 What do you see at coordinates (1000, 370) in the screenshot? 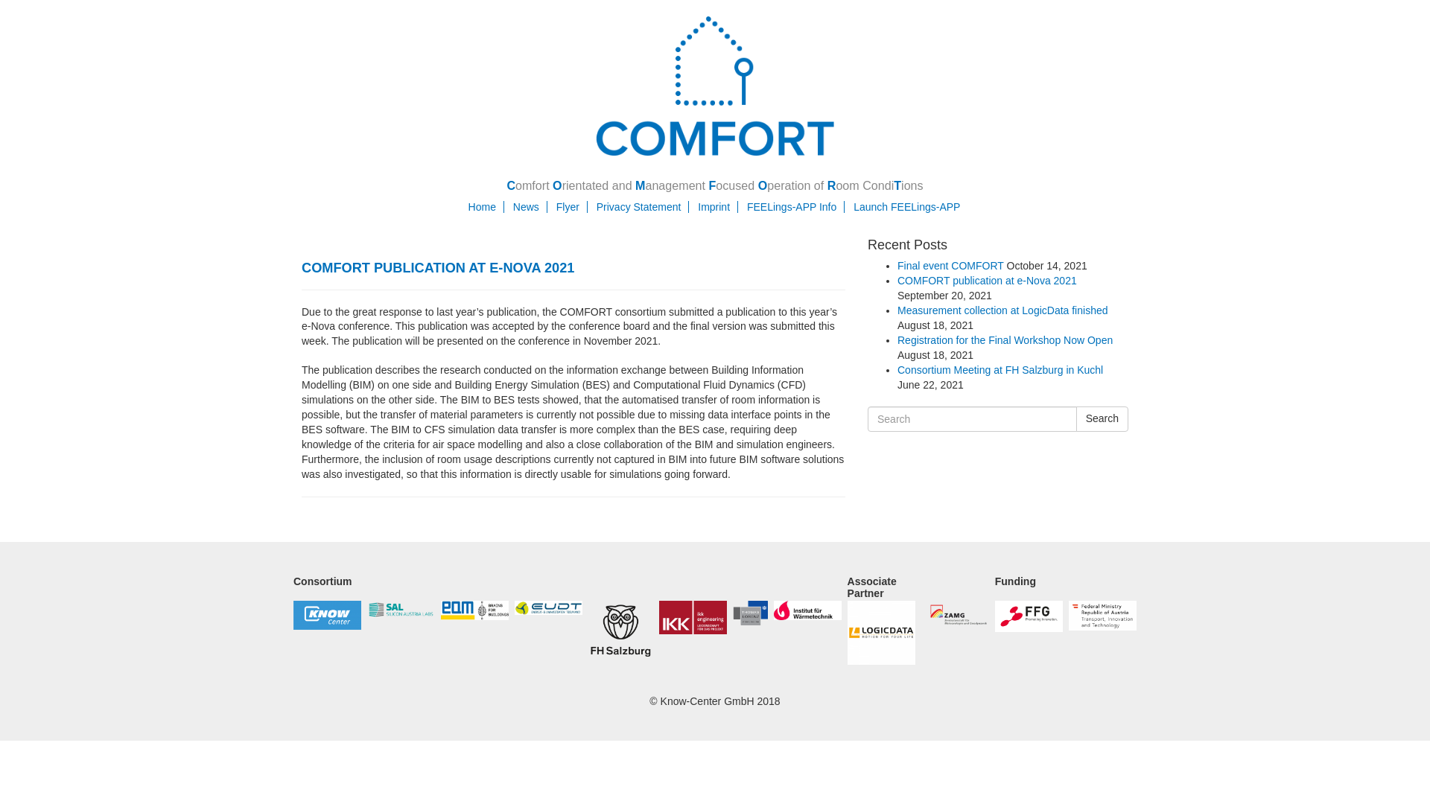
I see `Consortium Meeting at FH Salzburg in Kuchl` at bounding box center [1000, 370].